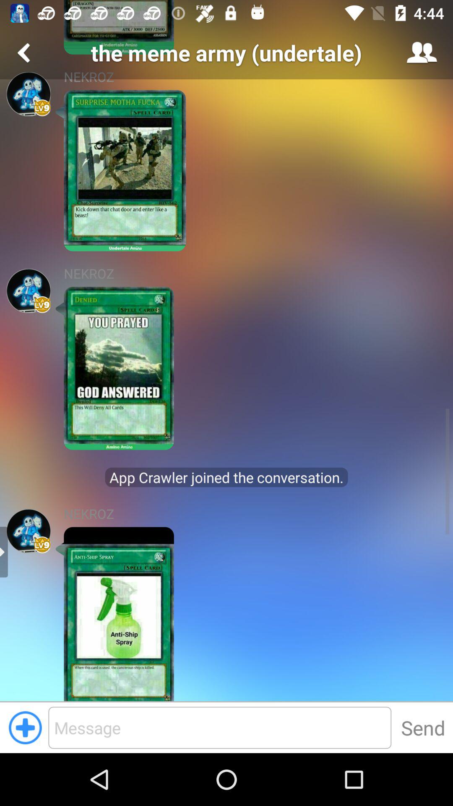 This screenshot has width=453, height=806. What do you see at coordinates (220, 727) in the screenshot?
I see `type the message` at bounding box center [220, 727].